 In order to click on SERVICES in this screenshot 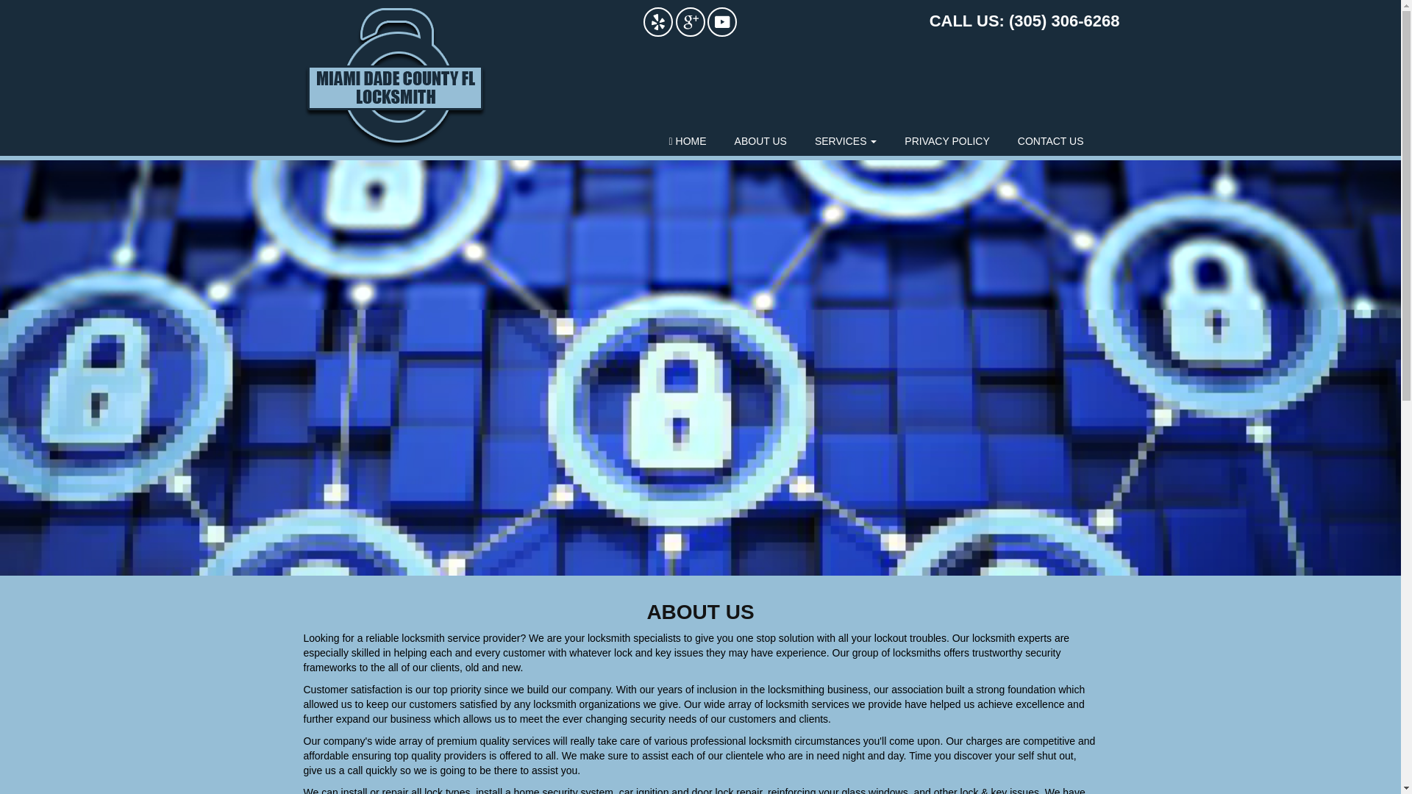, I will do `click(846, 140)`.